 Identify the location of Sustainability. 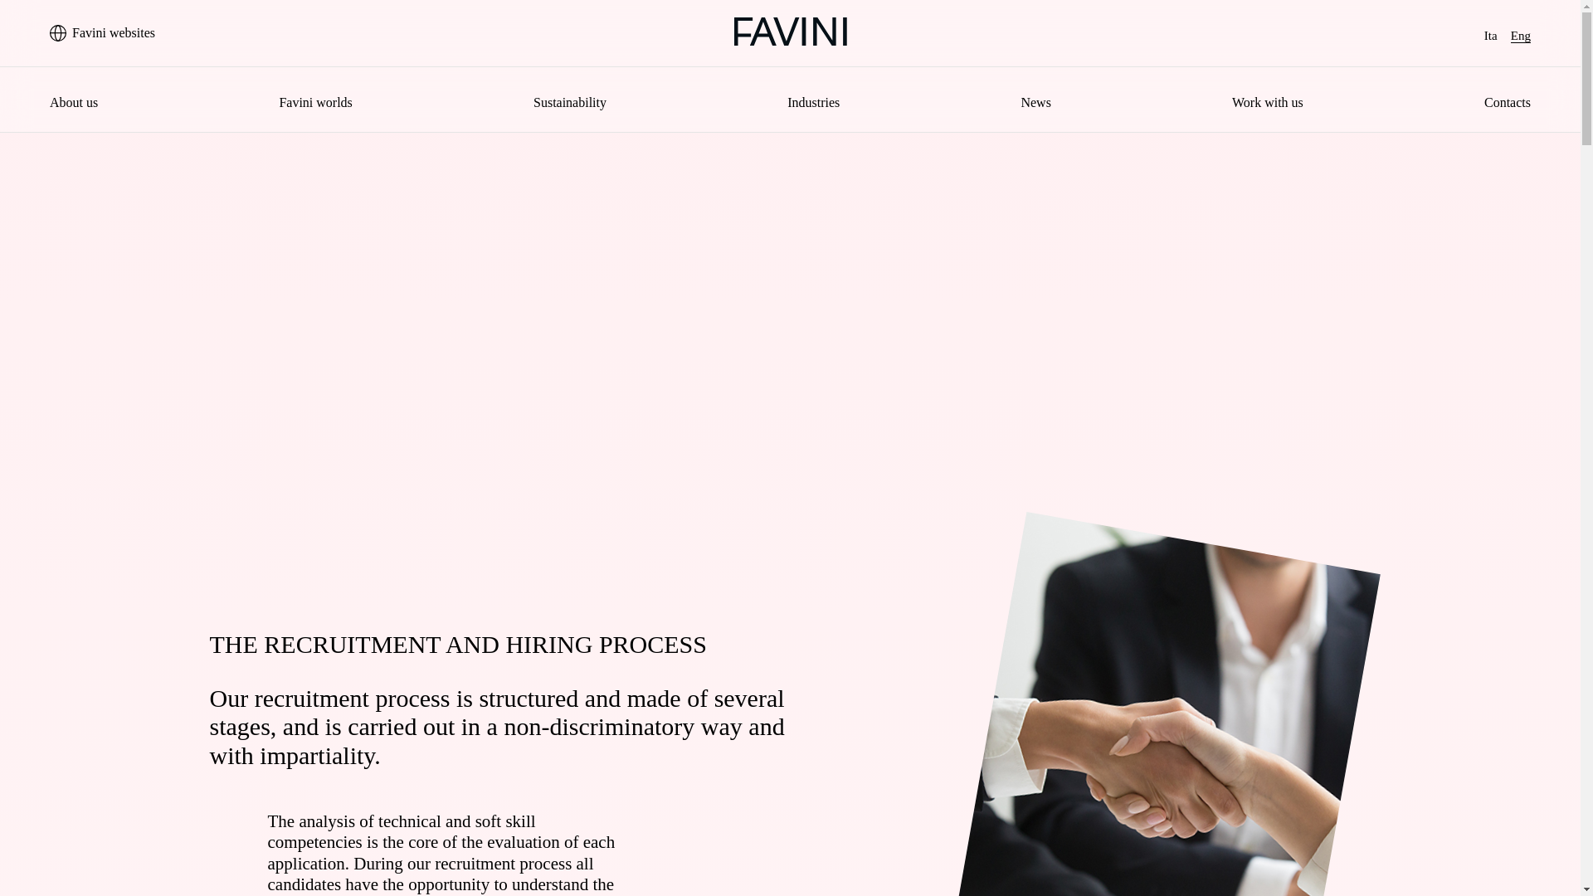
(570, 101).